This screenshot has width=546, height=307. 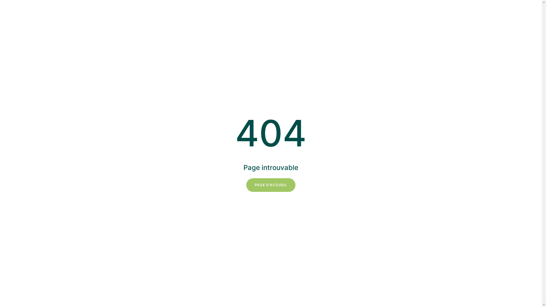 I want to click on PAGE D'ACCUEIL, so click(x=271, y=185).